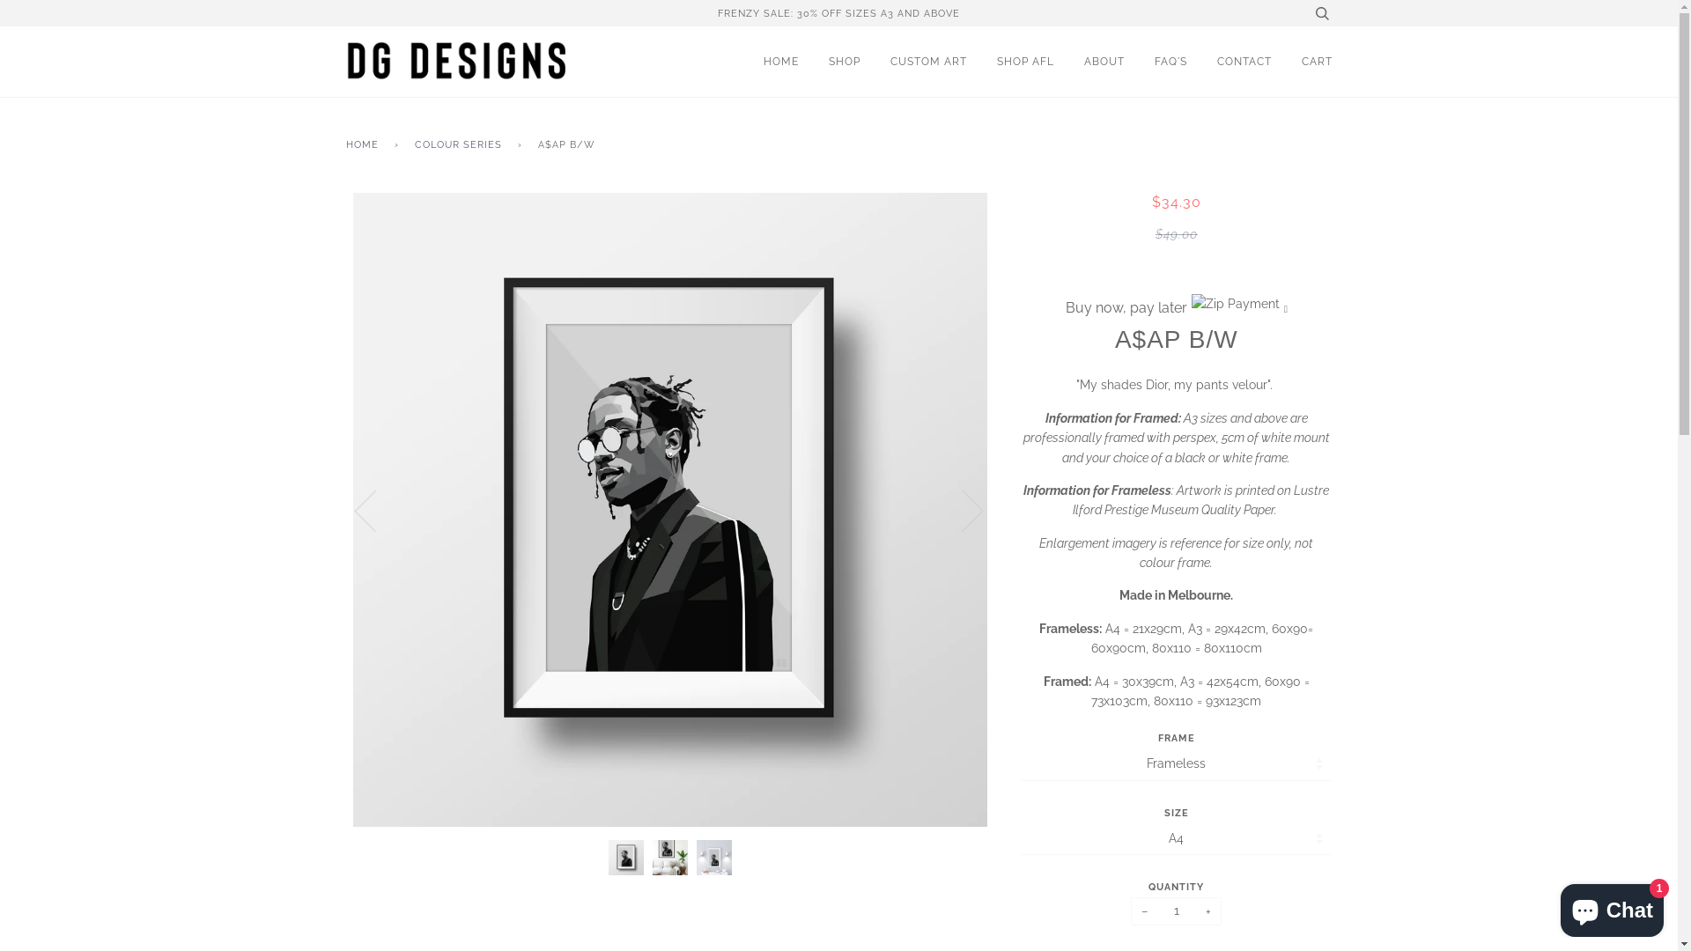 The width and height of the screenshot is (1691, 951). Describe the element at coordinates (1170, 62) in the screenshot. I see `FAQ'S` at that location.